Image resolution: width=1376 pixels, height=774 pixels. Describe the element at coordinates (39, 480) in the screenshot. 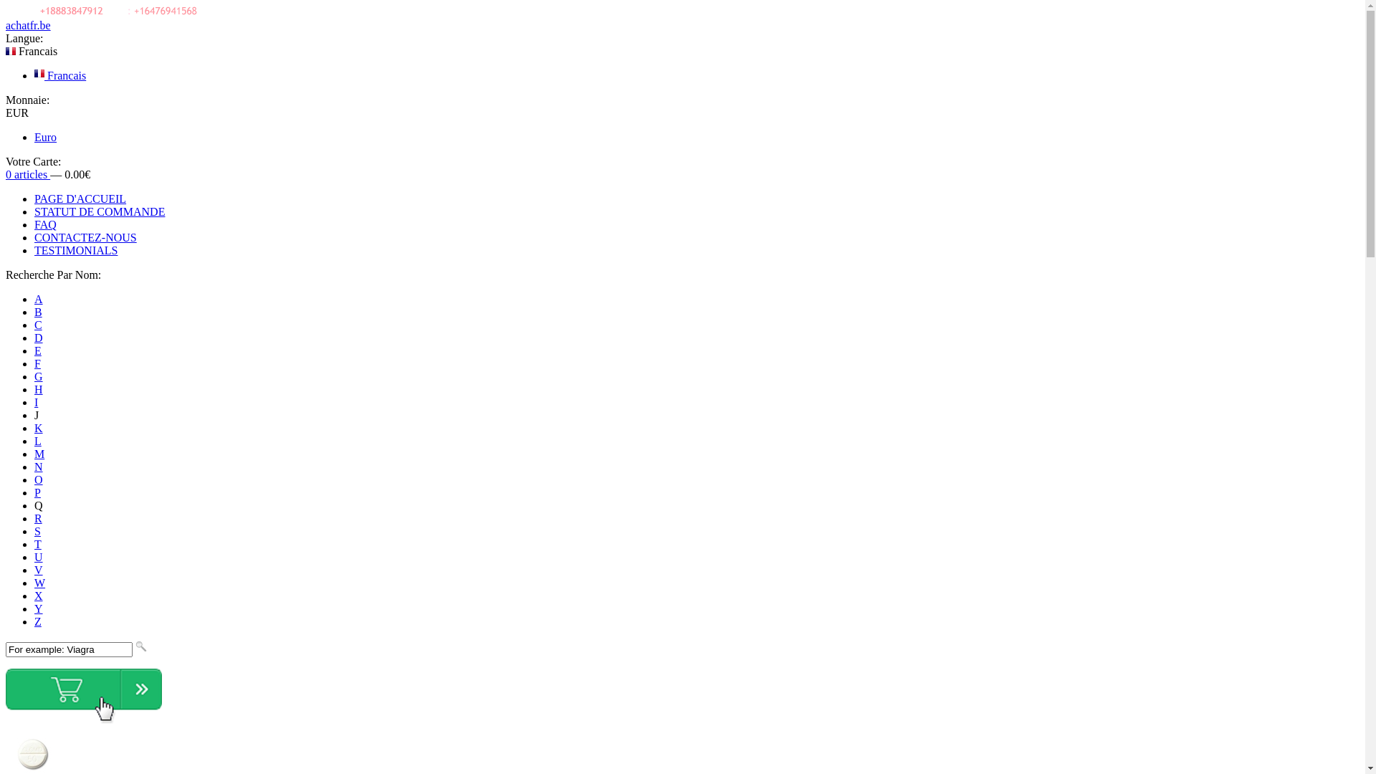

I see `O` at that location.